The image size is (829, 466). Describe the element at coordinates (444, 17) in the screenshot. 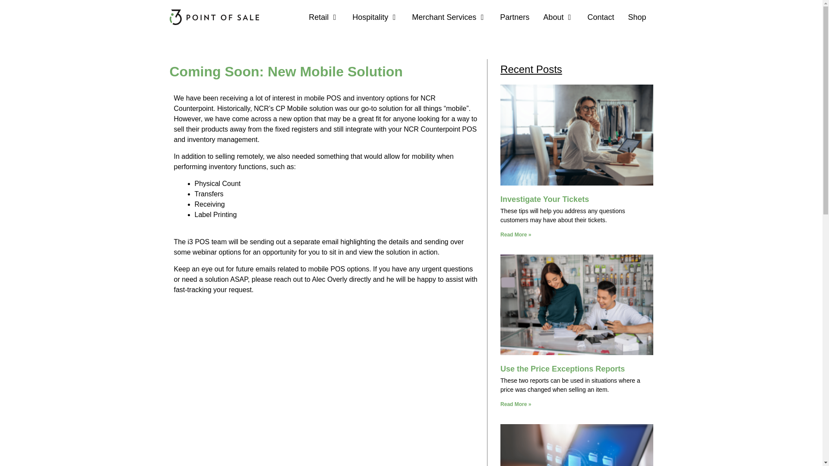

I see `Merchant Services` at that location.